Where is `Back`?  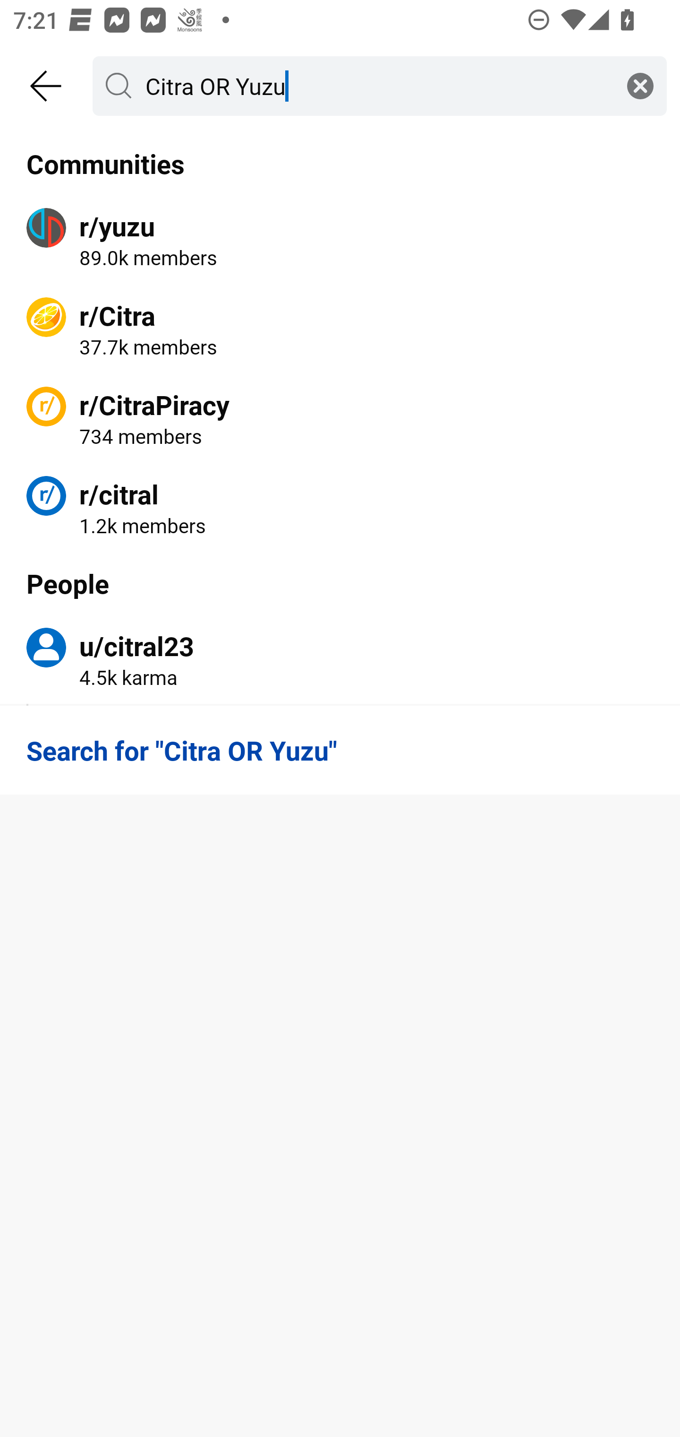
Back is located at coordinates (46, 86).